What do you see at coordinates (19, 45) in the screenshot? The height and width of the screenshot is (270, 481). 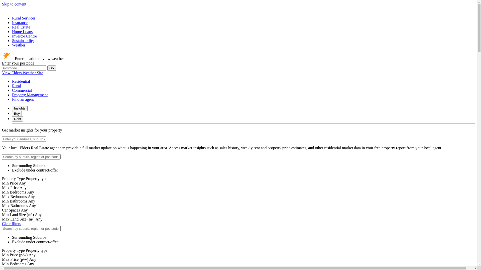 I see `Weather` at bounding box center [19, 45].